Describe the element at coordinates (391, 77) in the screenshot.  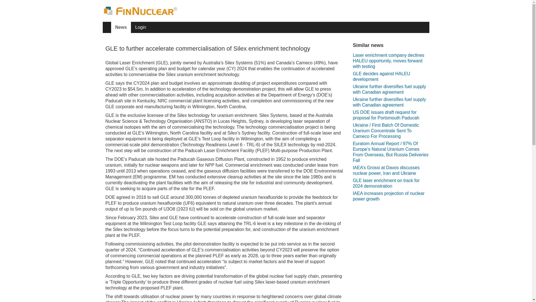
I see `GLE decides against HALEU development` at that location.